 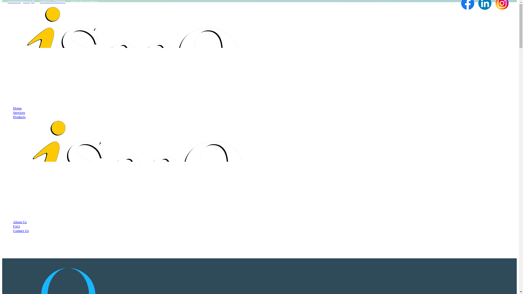 What do you see at coordinates (16, 226) in the screenshot?
I see `FAQ` at bounding box center [16, 226].